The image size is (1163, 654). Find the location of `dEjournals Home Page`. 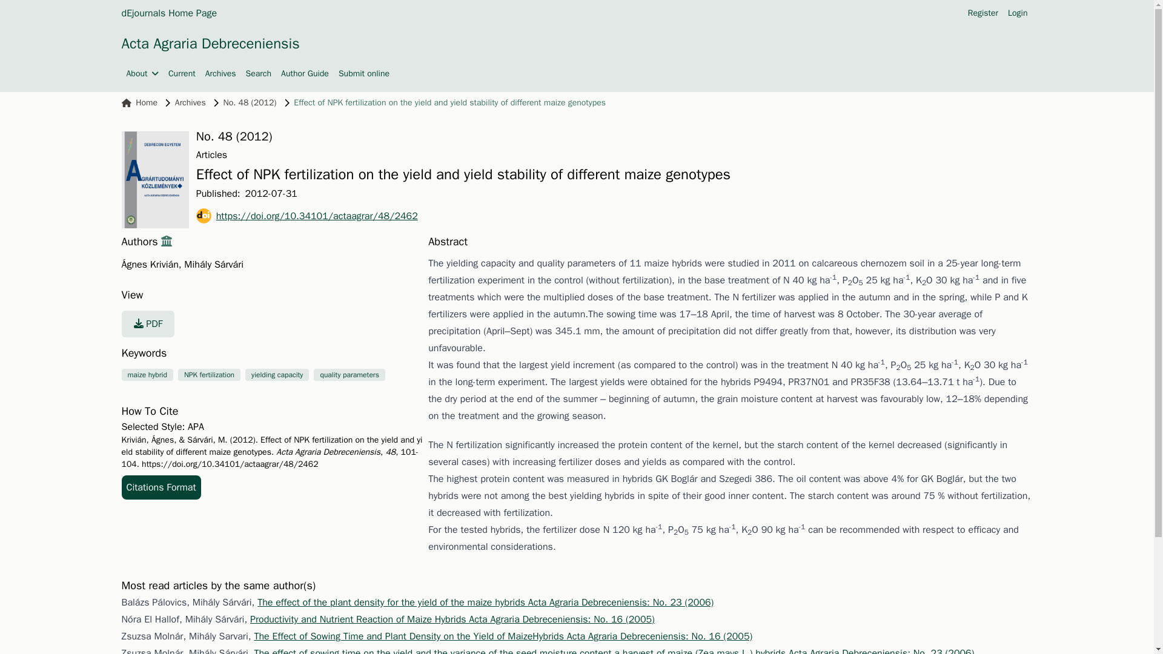

dEjournals Home Page is located at coordinates (168, 13).